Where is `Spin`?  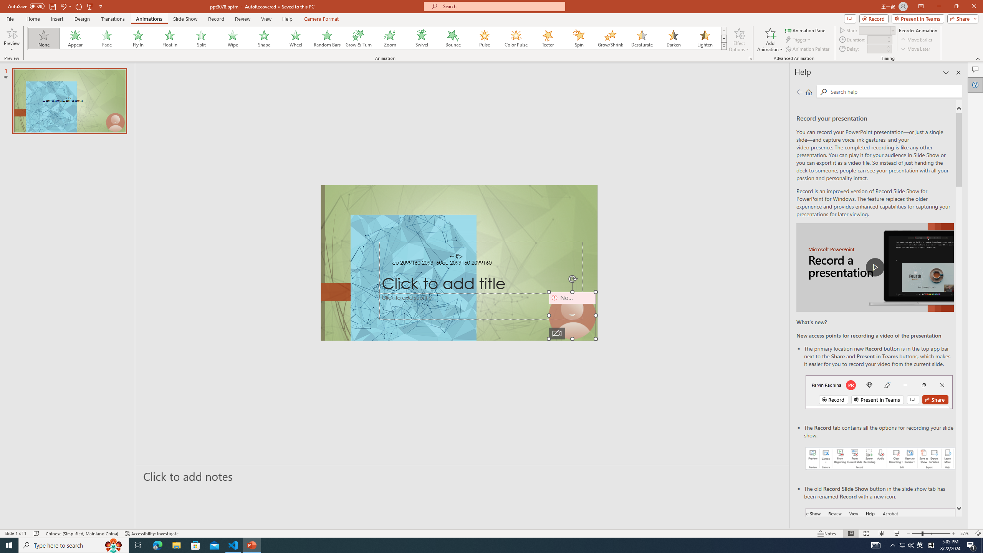
Spin is located at coordinates (579, 38).